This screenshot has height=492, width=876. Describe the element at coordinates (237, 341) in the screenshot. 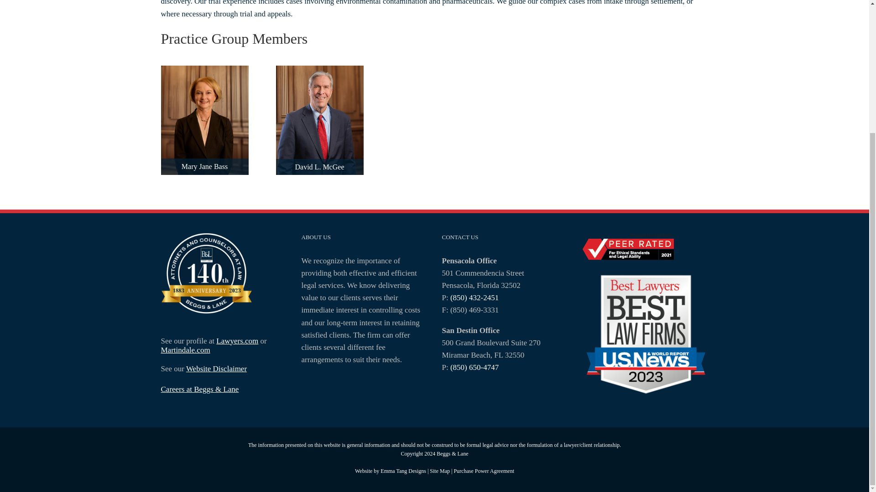

I see `Lawyers.com` at that location.